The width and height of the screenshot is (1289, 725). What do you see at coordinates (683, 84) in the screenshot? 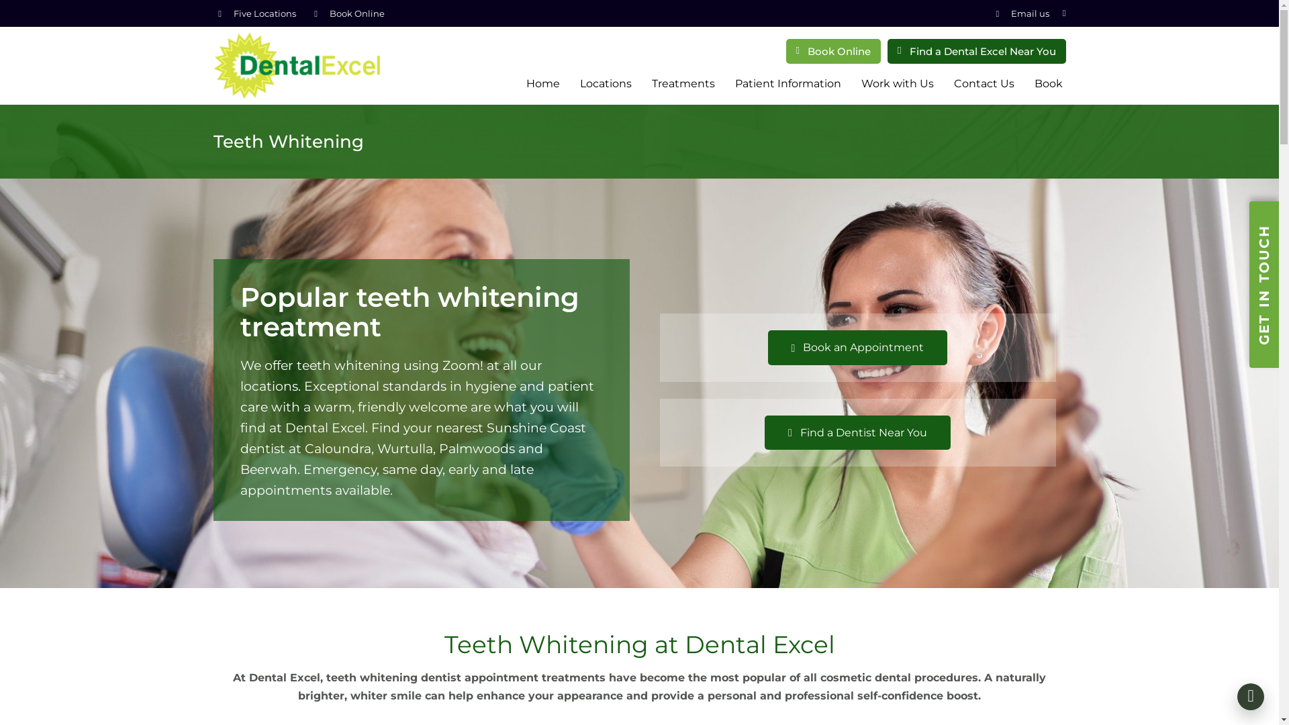
I see `Treatments` at bounding box center [683, 84].